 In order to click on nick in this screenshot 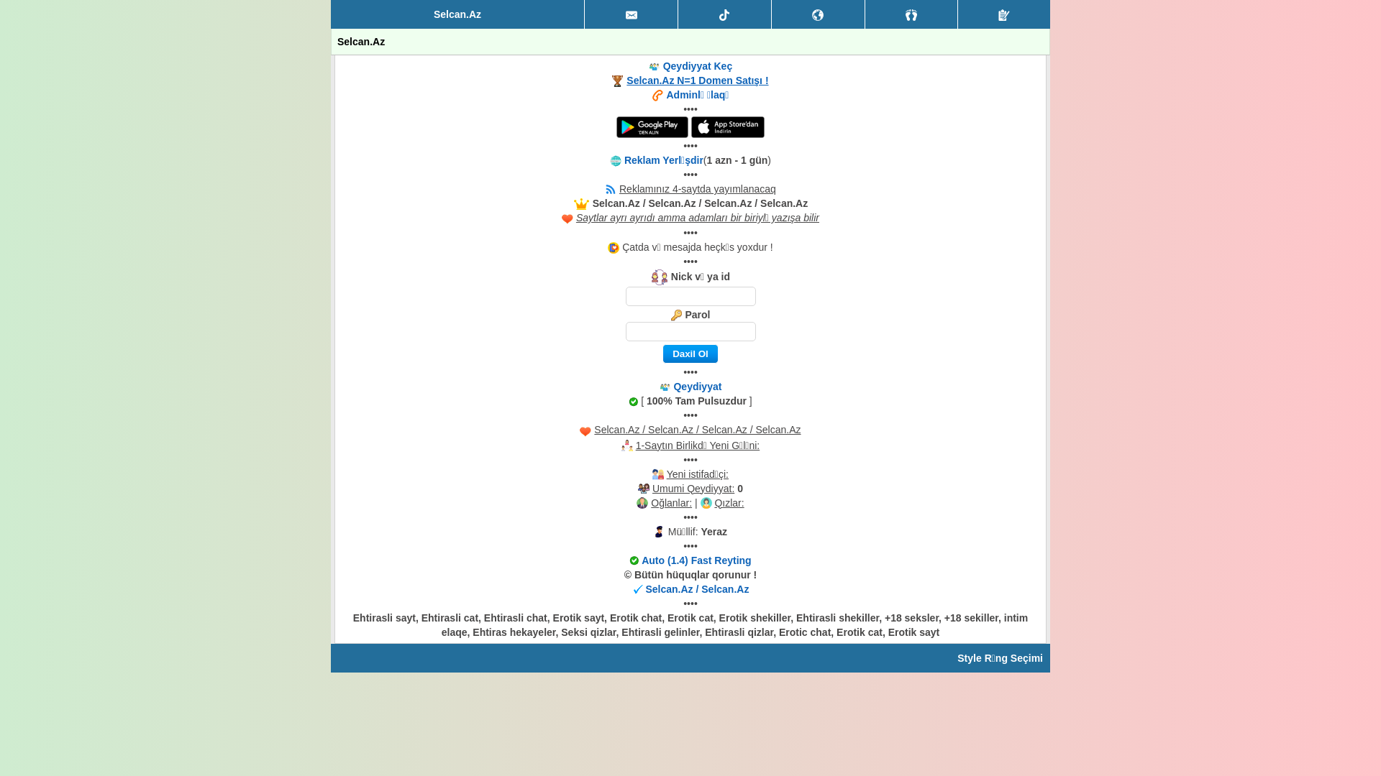, I will do `click(690, 296)`.